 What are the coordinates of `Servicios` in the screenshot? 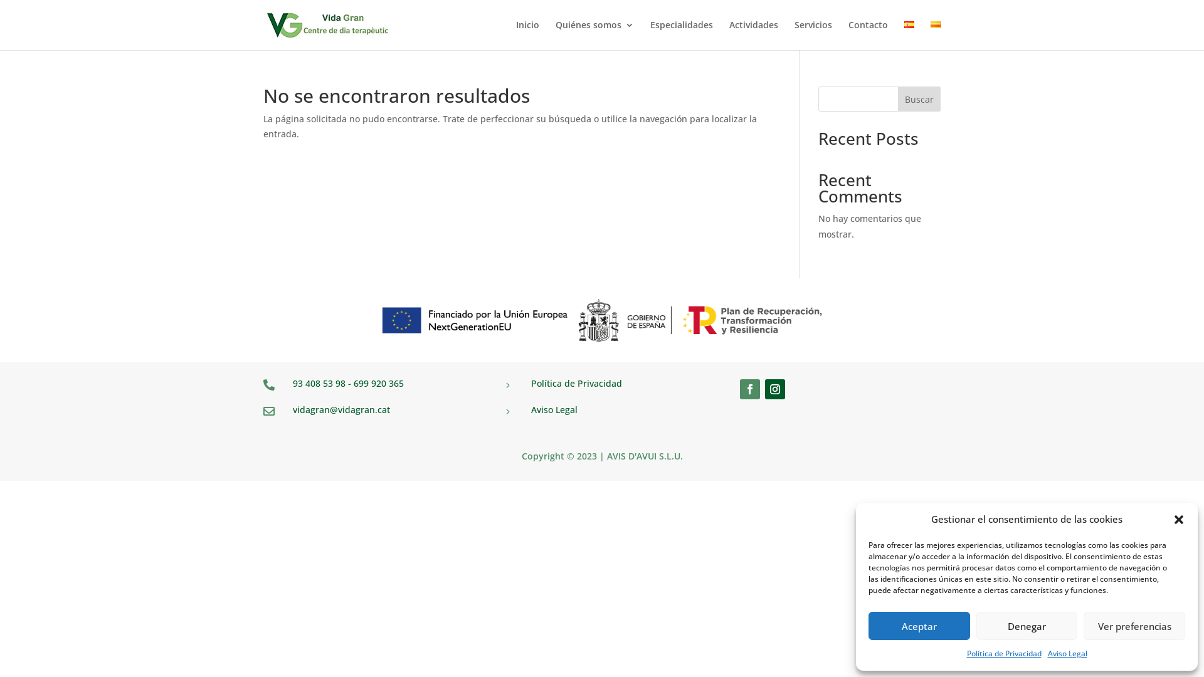 It's located at (813, 35).